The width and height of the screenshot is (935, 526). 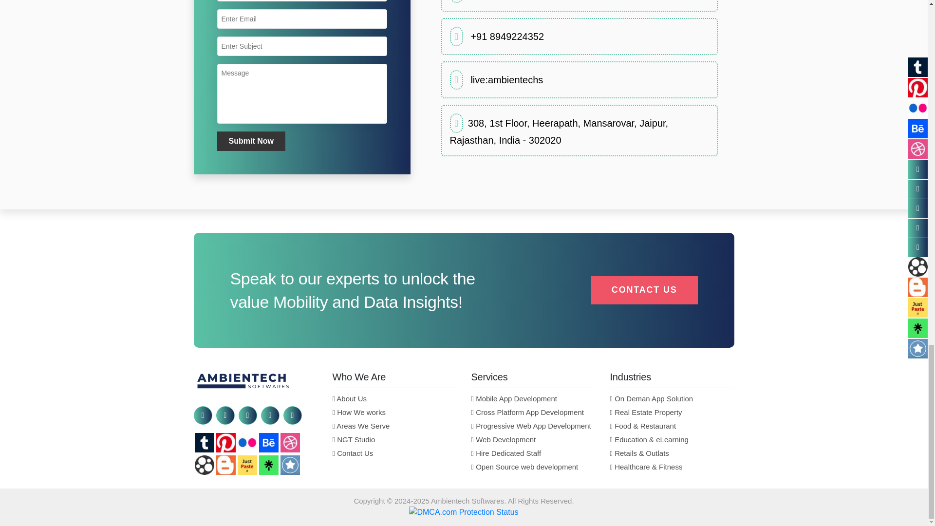 What do you see at coordinates (225, 442) in the screenshot?
I see `Pintrest Profile` at bounding box center [225, 442].